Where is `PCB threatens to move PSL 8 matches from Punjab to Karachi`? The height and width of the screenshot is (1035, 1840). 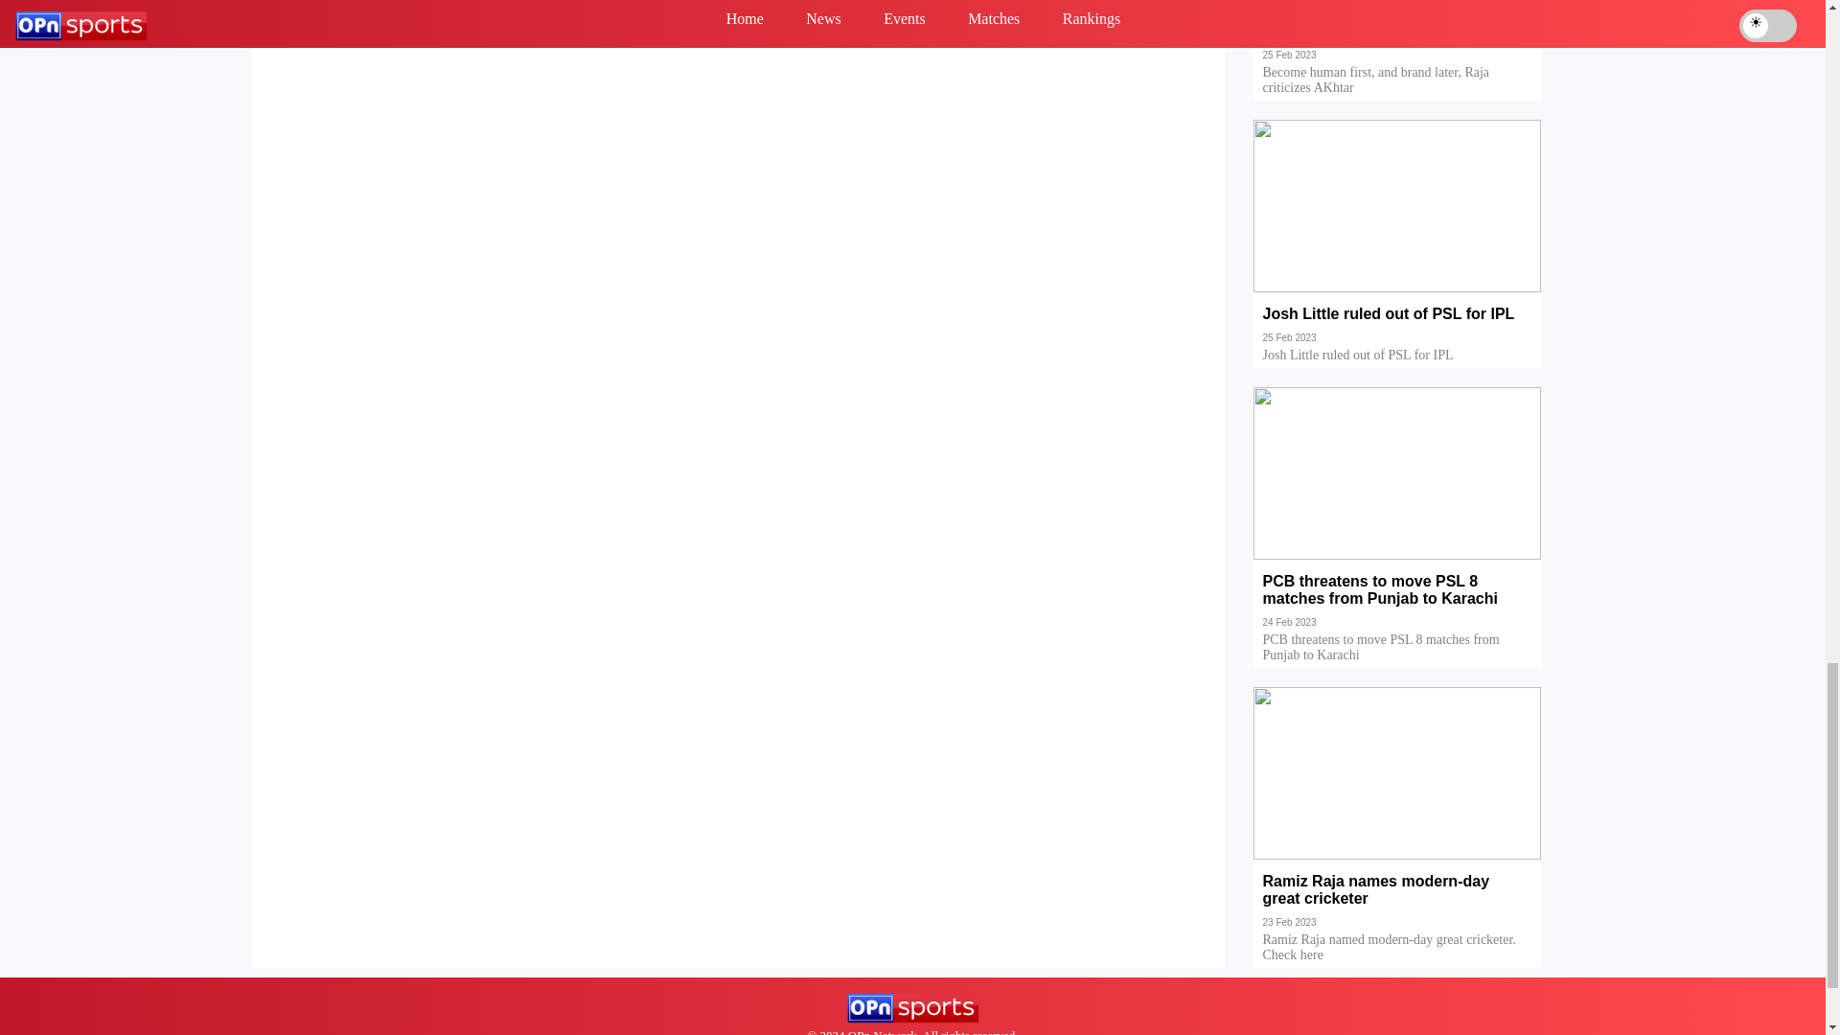 PCB threatens to move PSL 8 matches from Punjab to Karachi is located at coordinates (1397, 604).